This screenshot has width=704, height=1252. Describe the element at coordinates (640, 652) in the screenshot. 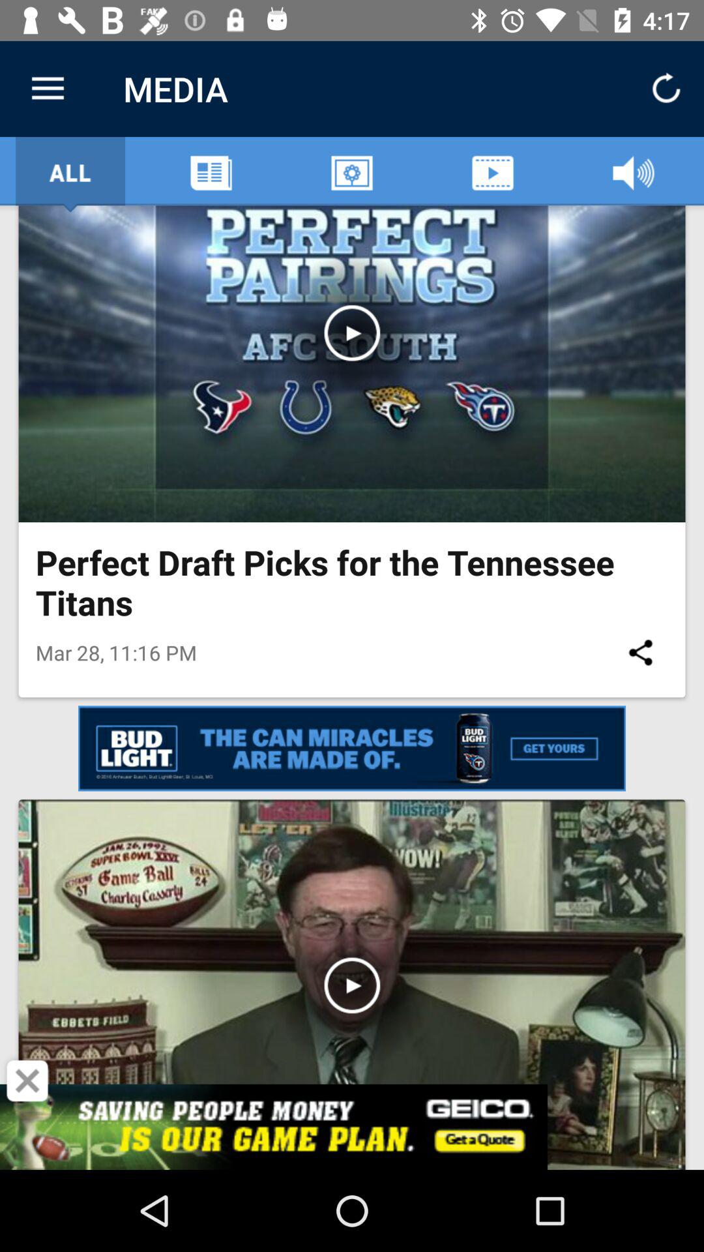

I see `launch the icon next to mar 28 11 item` at that location.